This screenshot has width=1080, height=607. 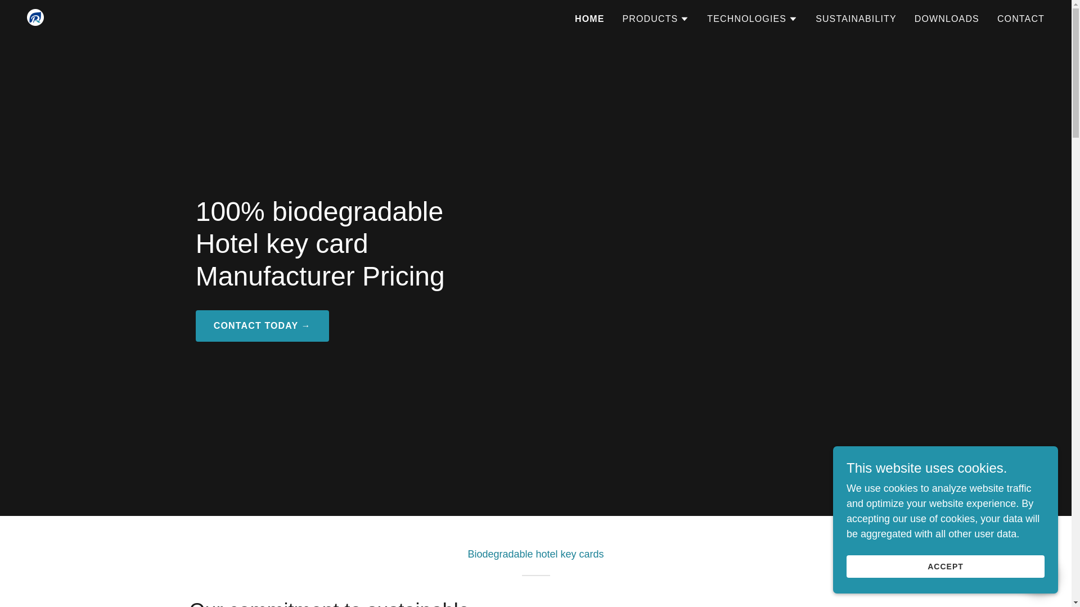 What do you see at coordinates (947, 19) in the screenshot?
I see `DOWNLOADS` at bounding box center [947, 19].